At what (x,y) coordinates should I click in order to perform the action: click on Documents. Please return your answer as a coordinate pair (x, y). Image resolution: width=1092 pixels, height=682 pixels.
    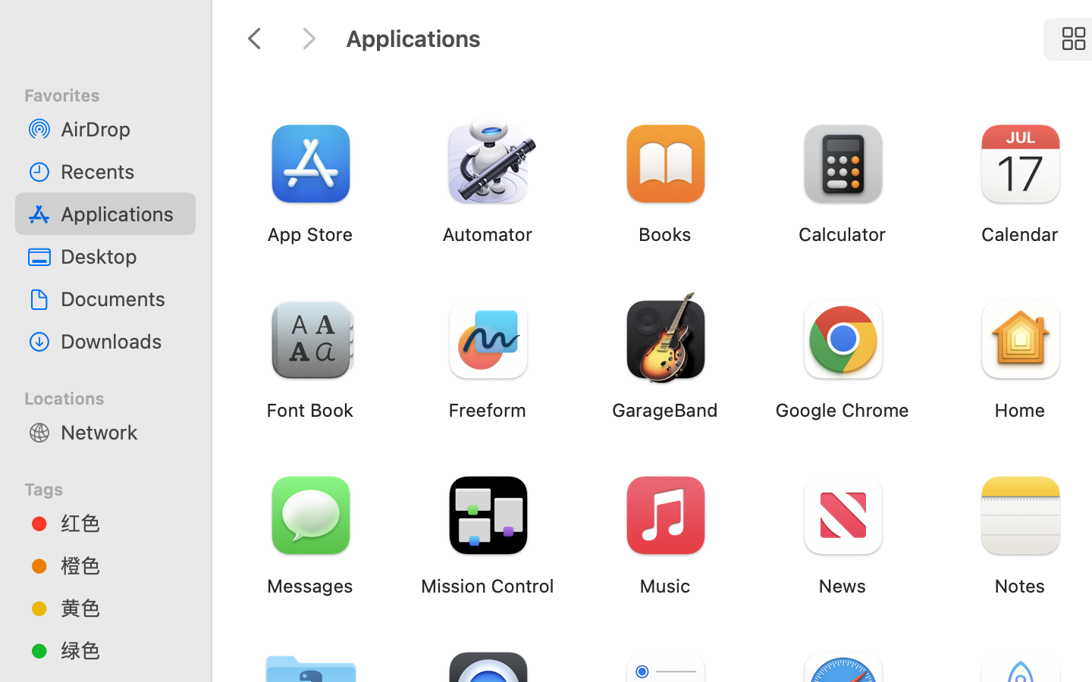
    Looking at the image, I should click on (122, 299).